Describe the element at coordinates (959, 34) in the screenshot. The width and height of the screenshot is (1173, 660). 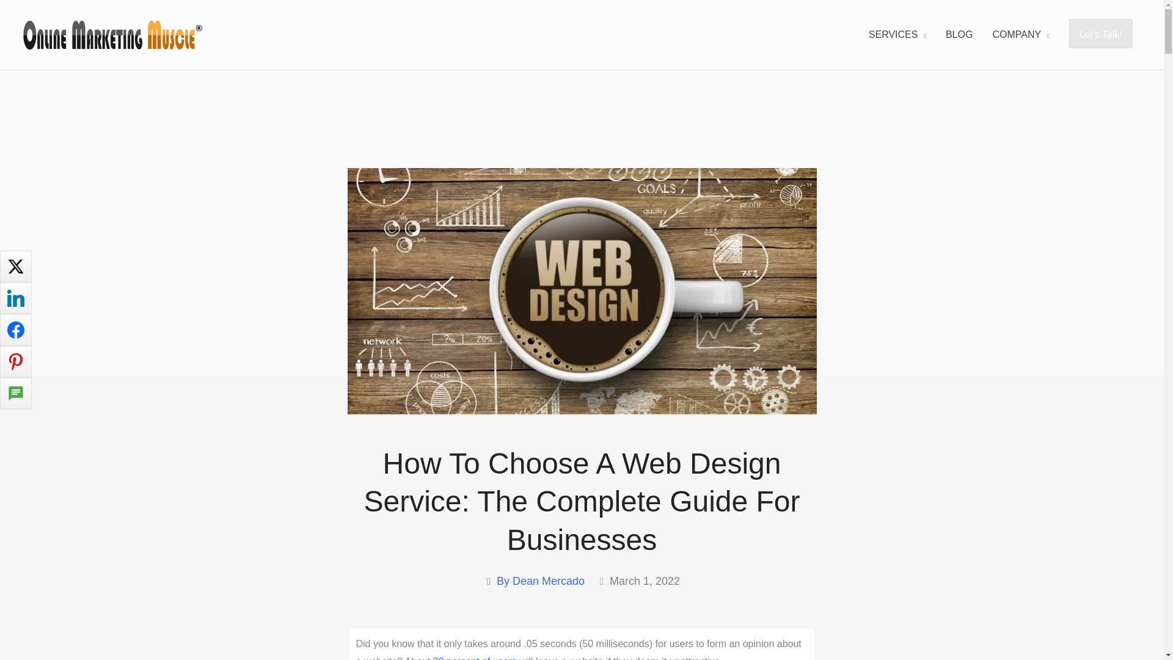
I see `BLOG` at that location.